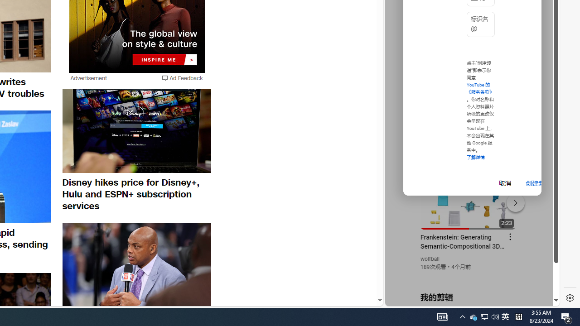 This screenshot has height=326, width=580. What do you see at coordinates (416, 299) in the screenshot?
I see `US[ju]` at bounding box center [416, 299].